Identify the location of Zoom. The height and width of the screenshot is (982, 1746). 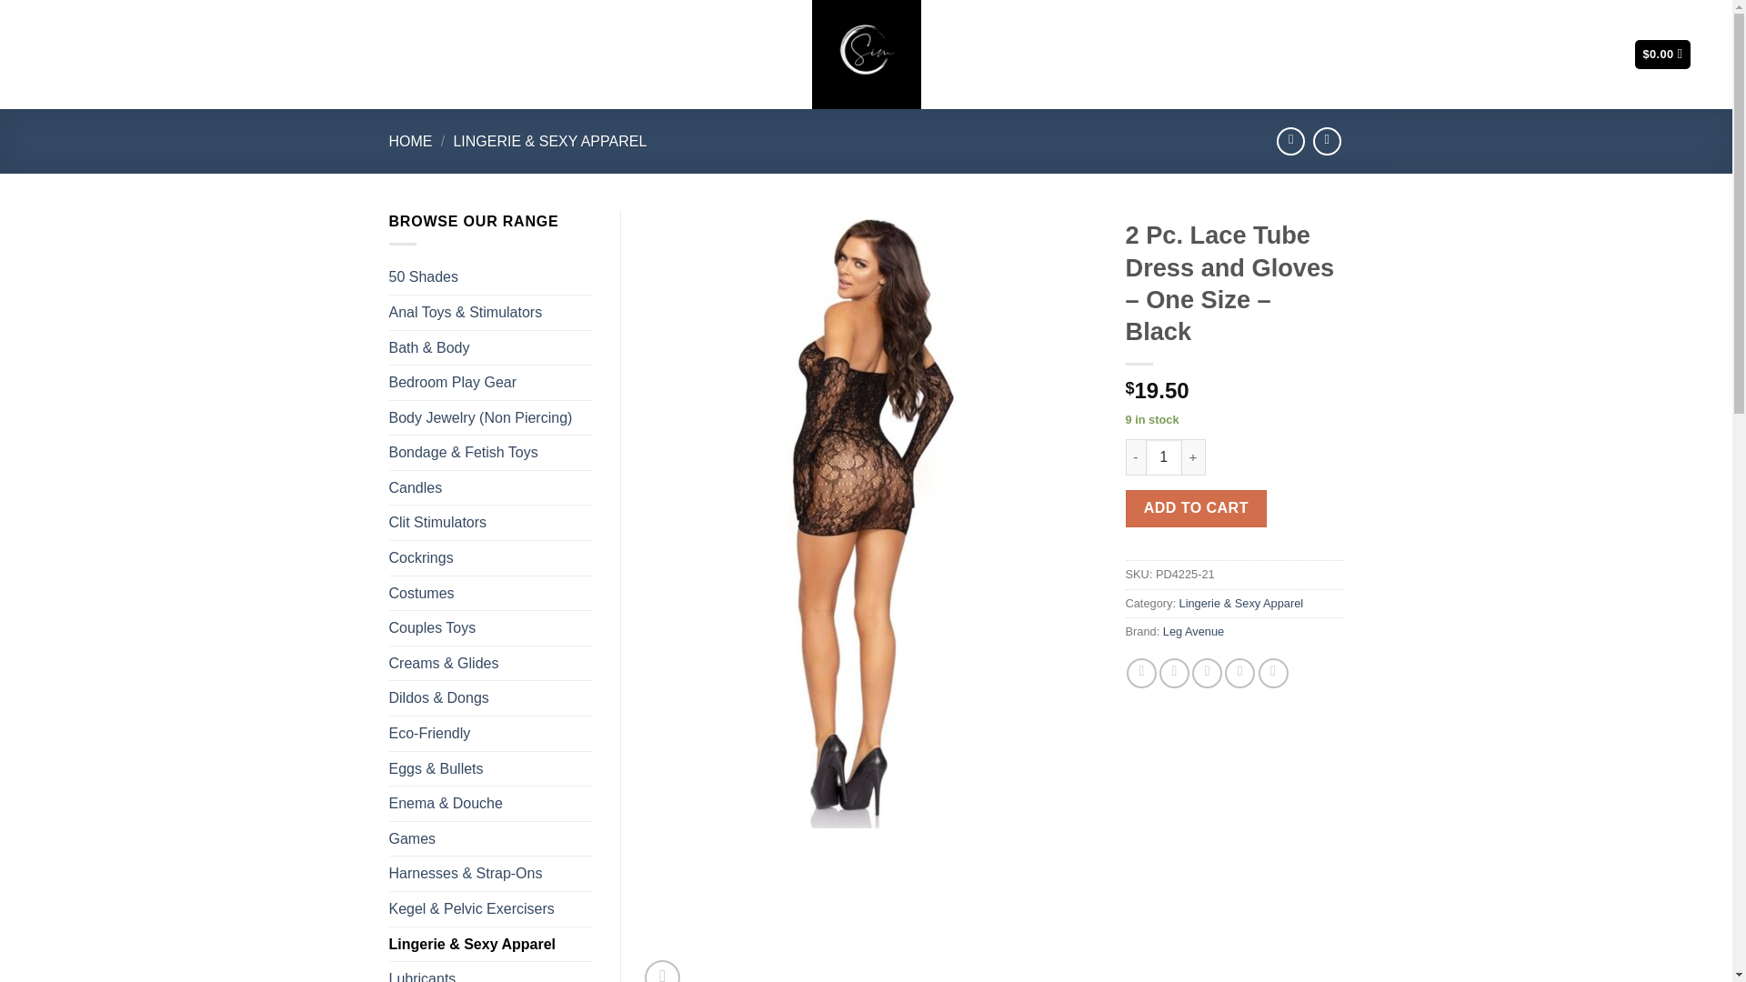
(662, 971).